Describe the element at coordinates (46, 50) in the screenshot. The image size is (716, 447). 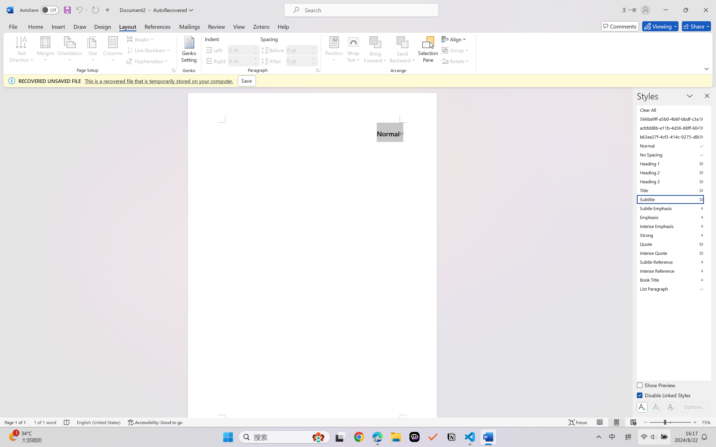
I see `Margins` at that location.